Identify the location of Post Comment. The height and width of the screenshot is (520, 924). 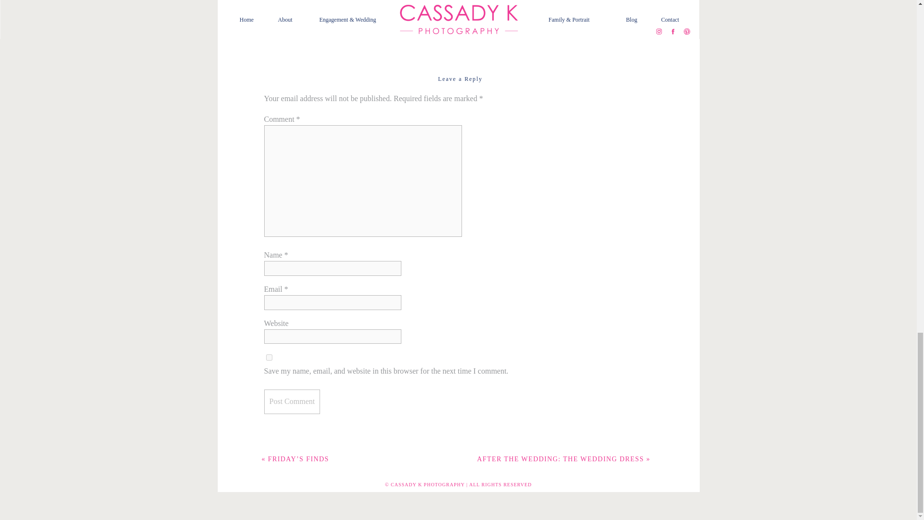
(292, 402).